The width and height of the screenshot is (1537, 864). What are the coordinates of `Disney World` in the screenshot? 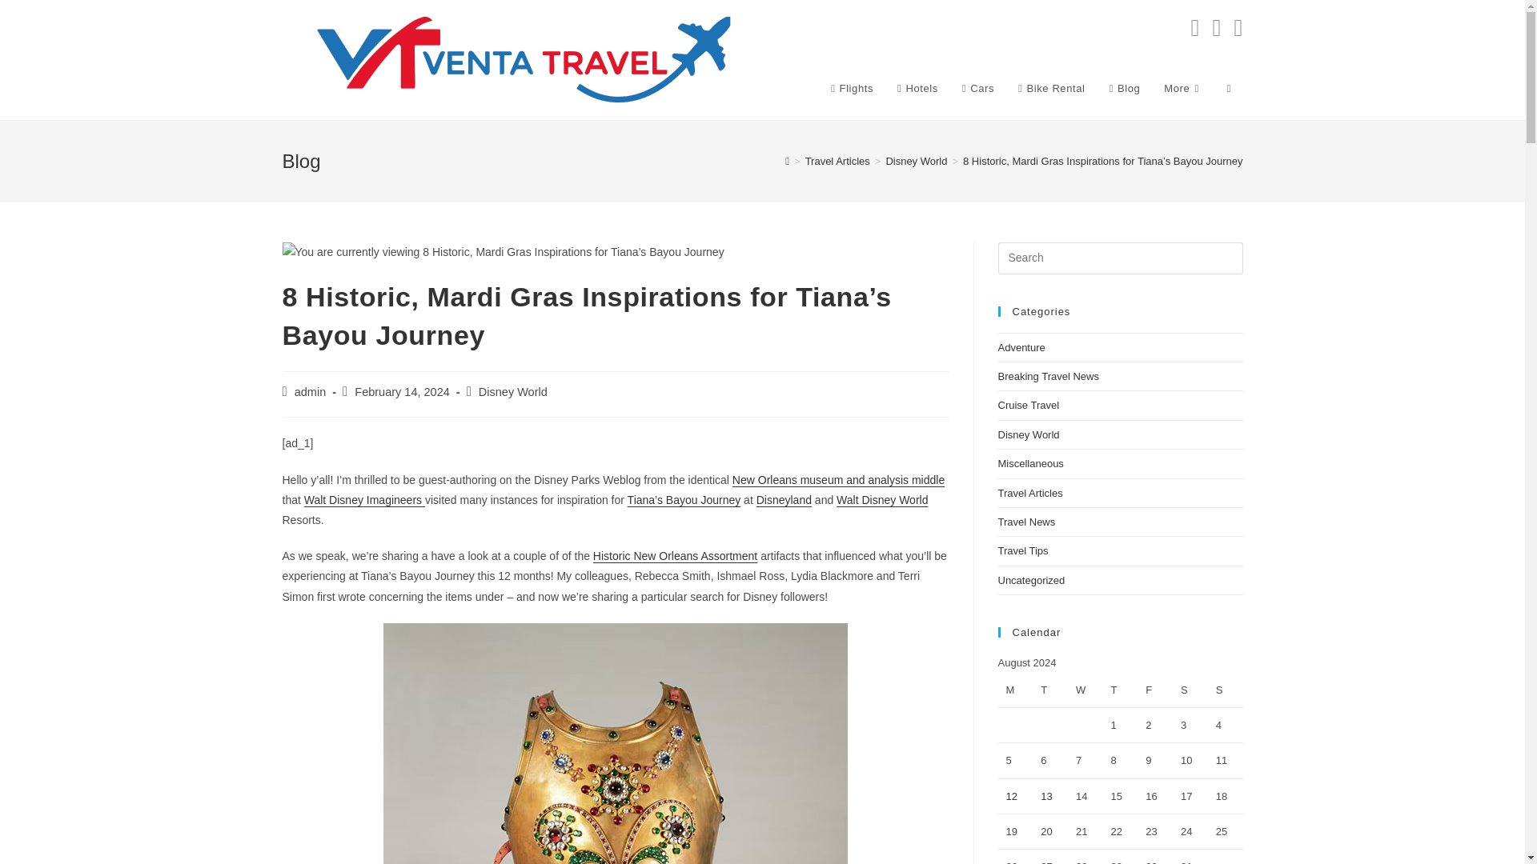 It's located at (916, 162).